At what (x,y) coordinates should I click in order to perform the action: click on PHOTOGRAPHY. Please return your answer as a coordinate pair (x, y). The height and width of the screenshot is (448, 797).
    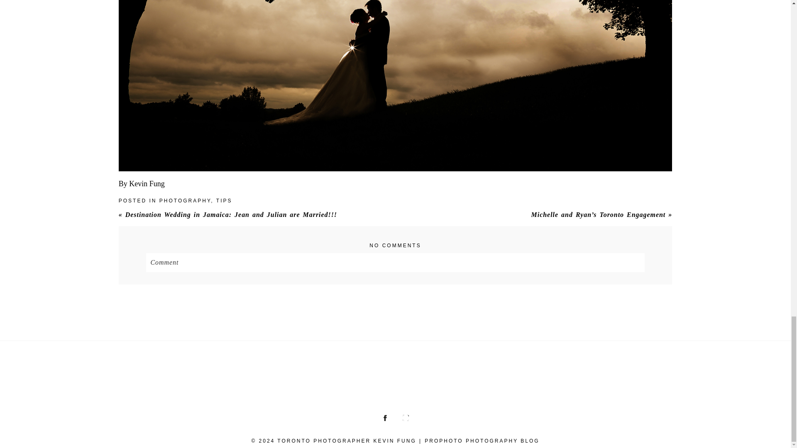
    Looking at the image, I should click on (185, 201).